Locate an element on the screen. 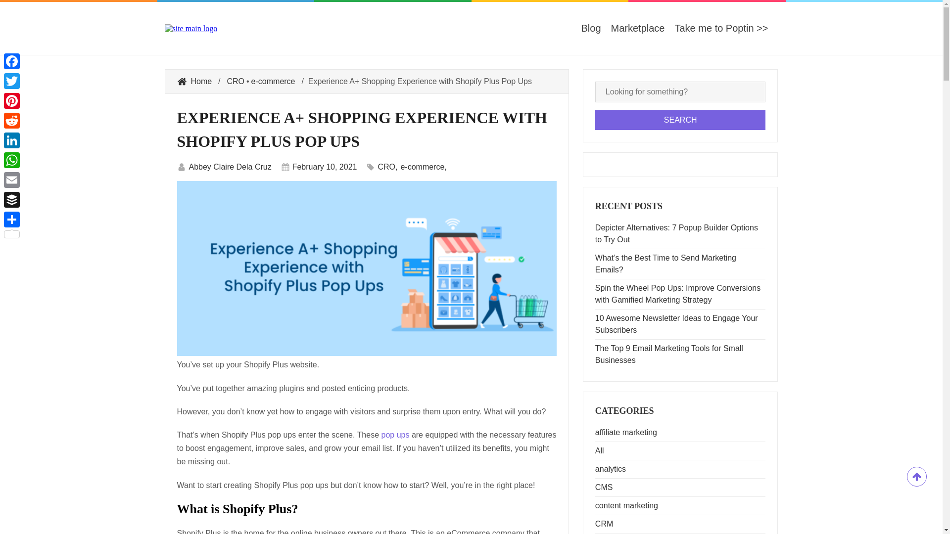 The image size is (950, 534). Depicter Alternatives: 7 Popup Builder Options to Try Out is located at coordinates (680, 233).